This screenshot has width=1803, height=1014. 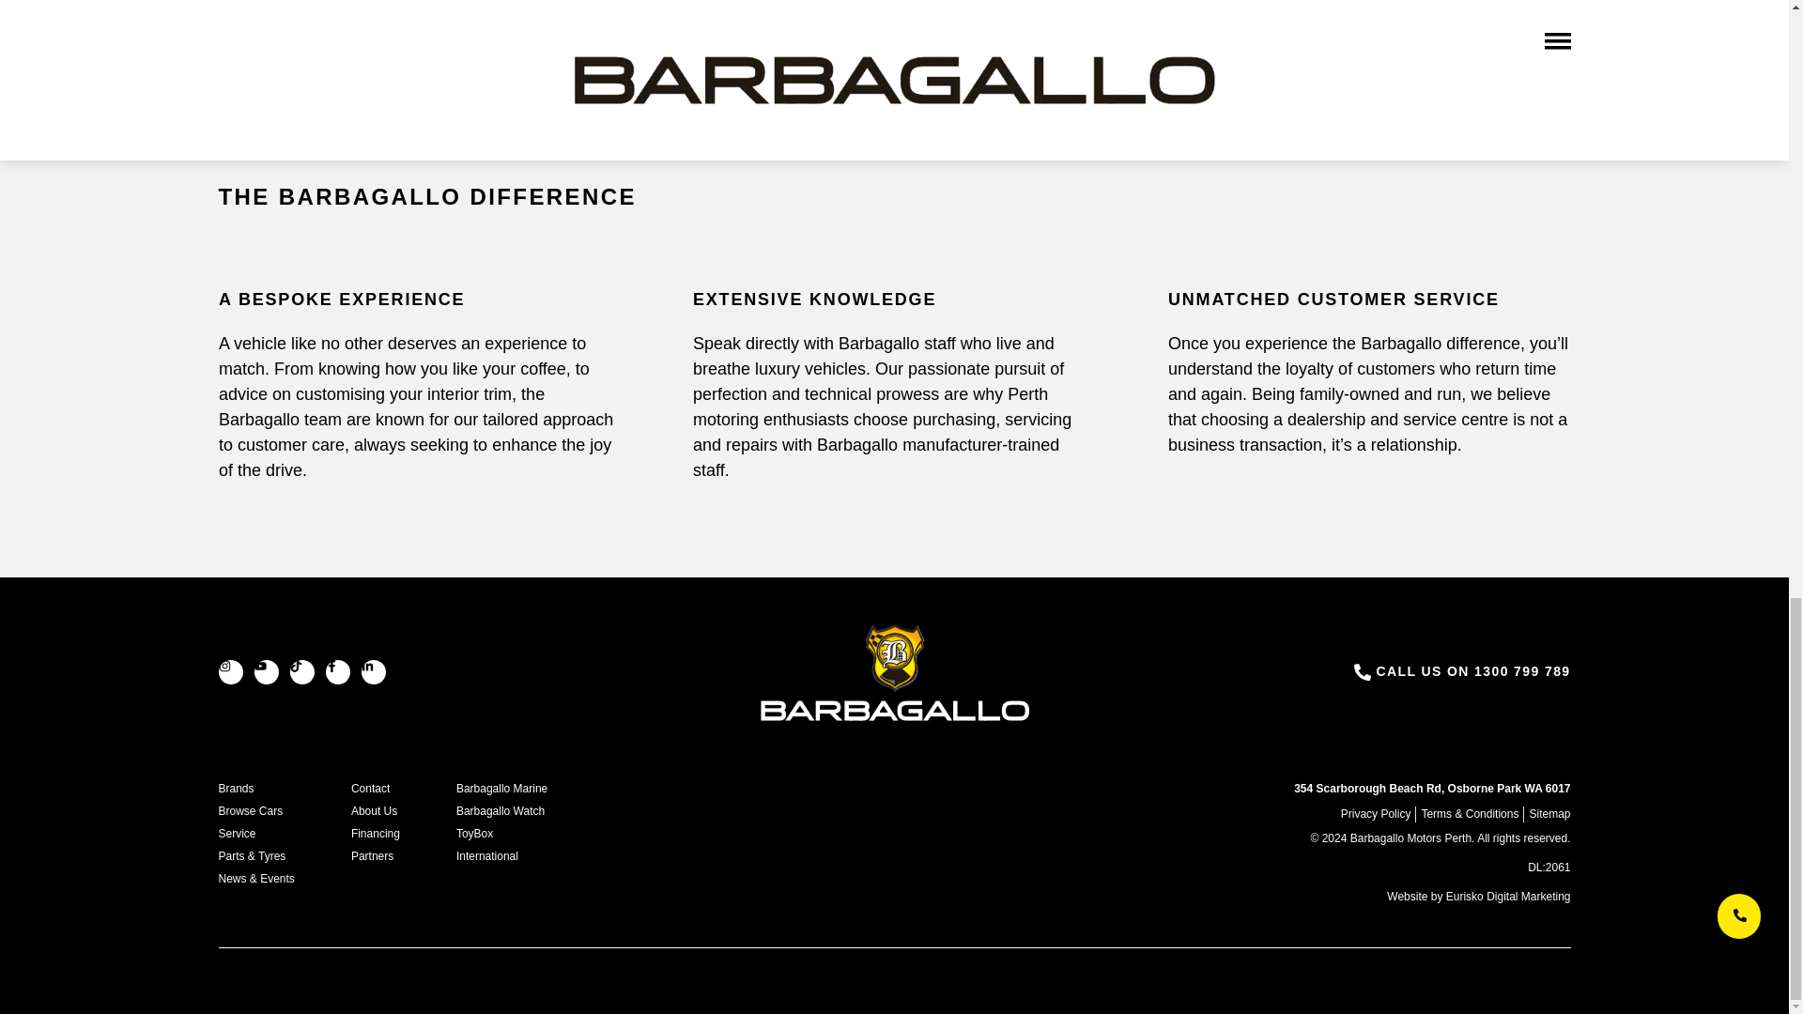 What do you see at coordinates (265, 672) in the screenshot?
I see `Youtube` at bounding box center [265, 672].